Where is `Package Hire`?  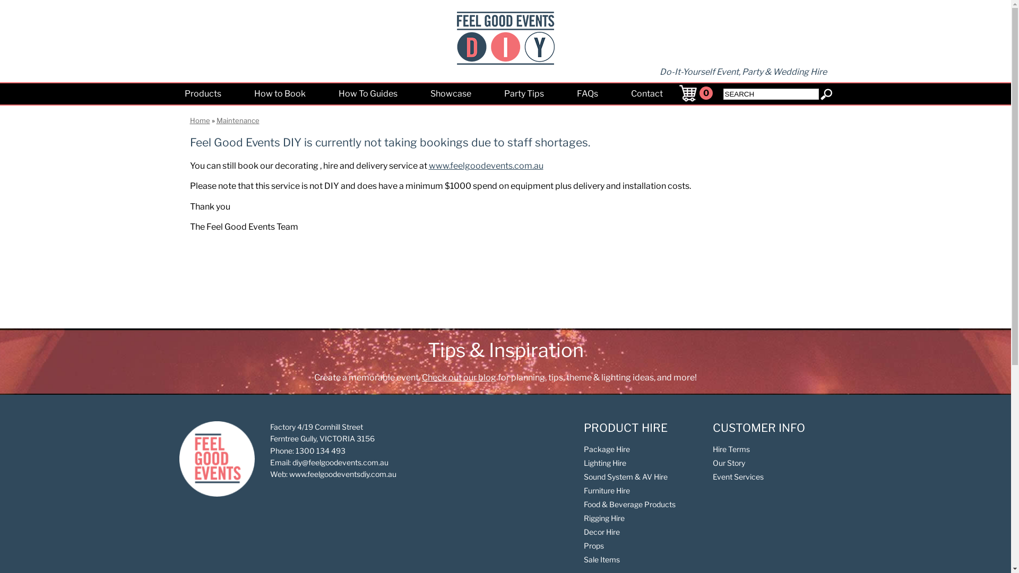 Package Hire is located at coordinates (607, 449).